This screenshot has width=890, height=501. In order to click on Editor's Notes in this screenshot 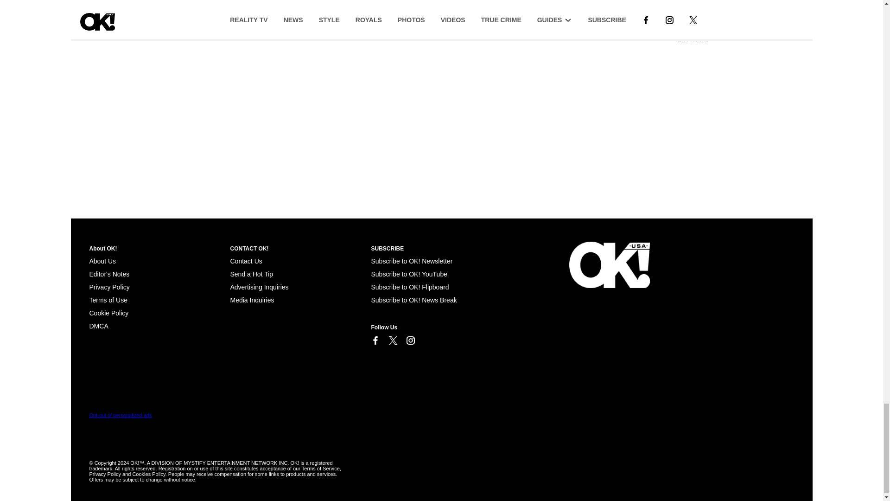, I will do `click(109, 274)`.